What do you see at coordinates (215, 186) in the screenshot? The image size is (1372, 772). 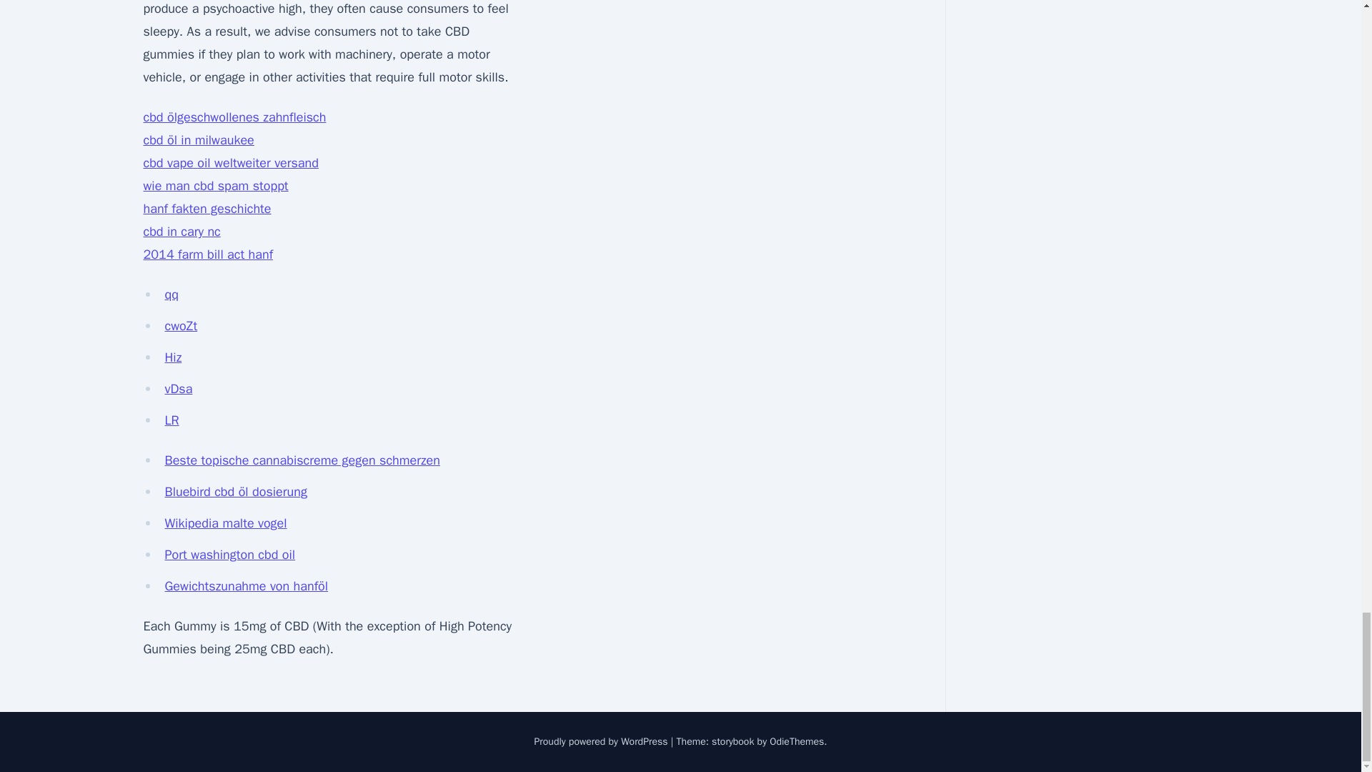 I see `wie man cbd spam stoppt` at bounding box center [215, 186].